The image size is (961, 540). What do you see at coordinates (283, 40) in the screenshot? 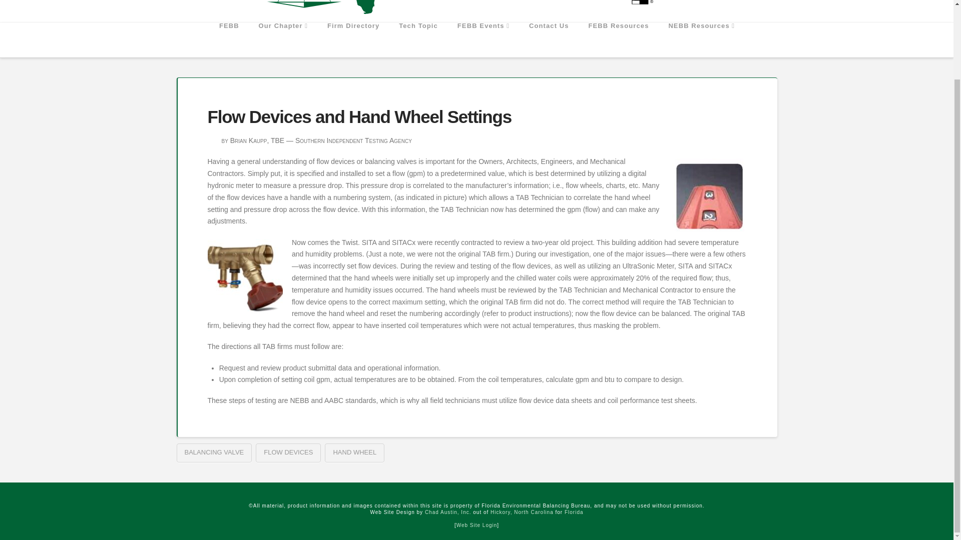
I see `Our Chapter` at bounding box center [283, 40].